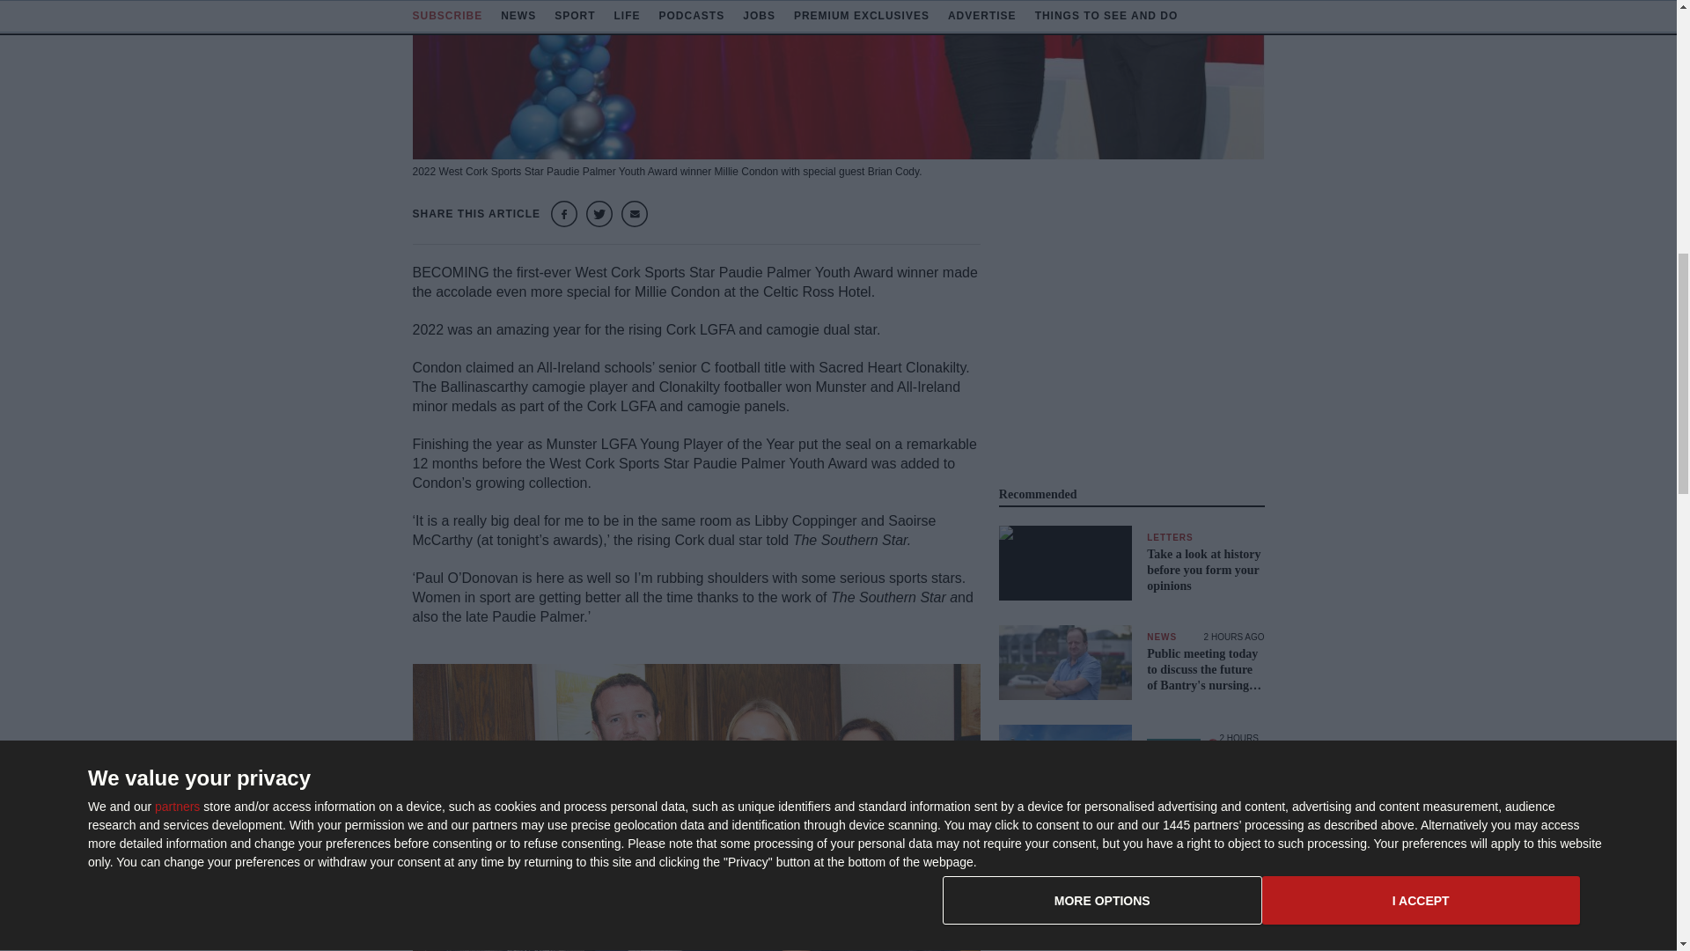  What do you see at coordinates (838, 79) in the screenshot?
I see `Millie Condon proud to win Paudie Palmer Youth Award Image` at bounding box center [838, 79].